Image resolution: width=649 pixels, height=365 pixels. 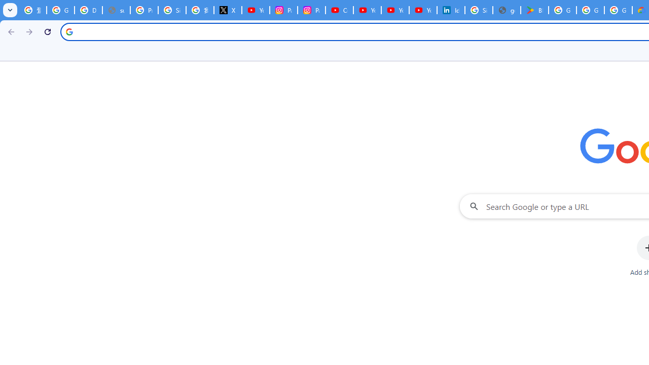 I want to click on YouTube Culture & Trends - YouTube Top 10, 2021, so click(x=395, y=10).